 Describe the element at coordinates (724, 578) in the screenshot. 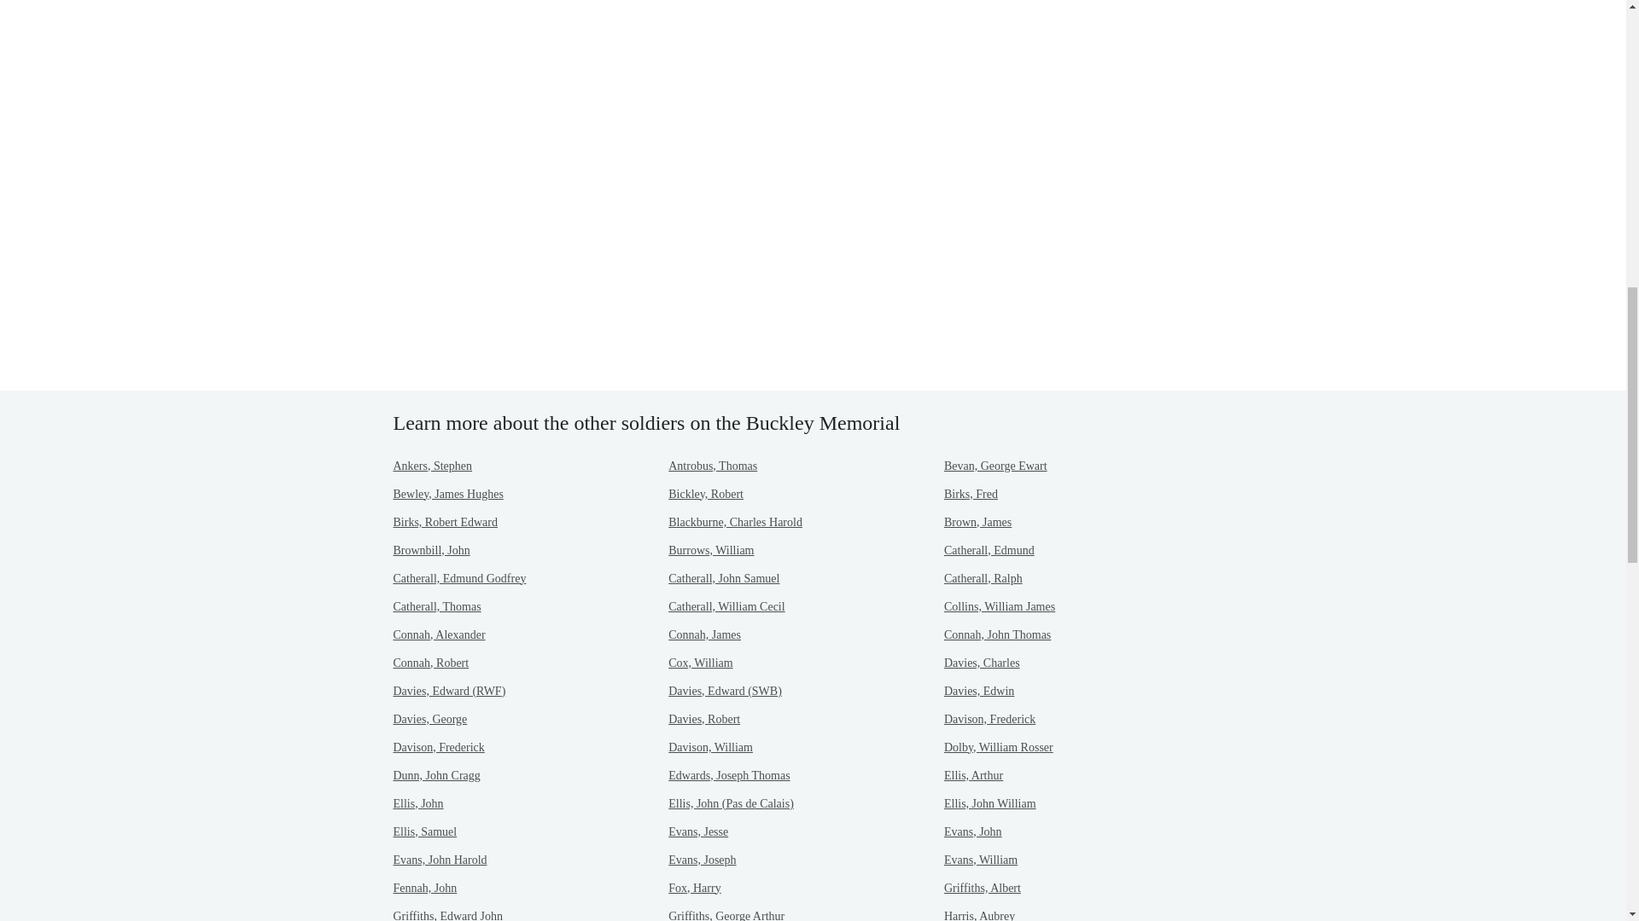

I see `Catherall, John Samuel` at that location.